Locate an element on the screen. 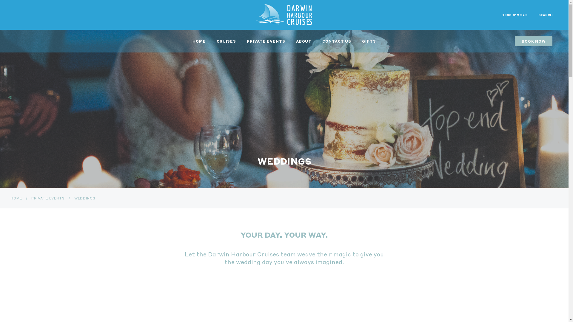  SEARCH is located at coordinates (546, 15).